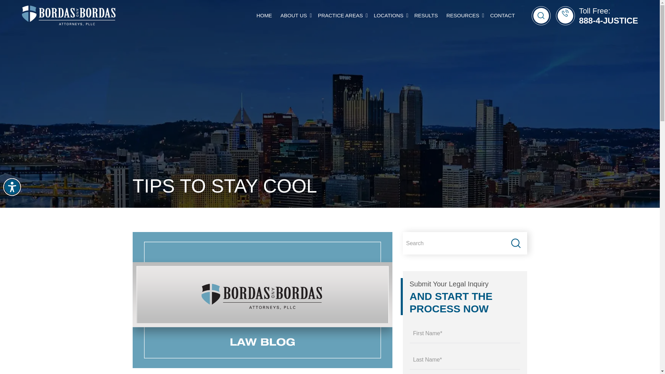  What do you see at coordinates (389, 16) in the screenshot?
I see `LOCATIONS` at bounding box center [389, 16].